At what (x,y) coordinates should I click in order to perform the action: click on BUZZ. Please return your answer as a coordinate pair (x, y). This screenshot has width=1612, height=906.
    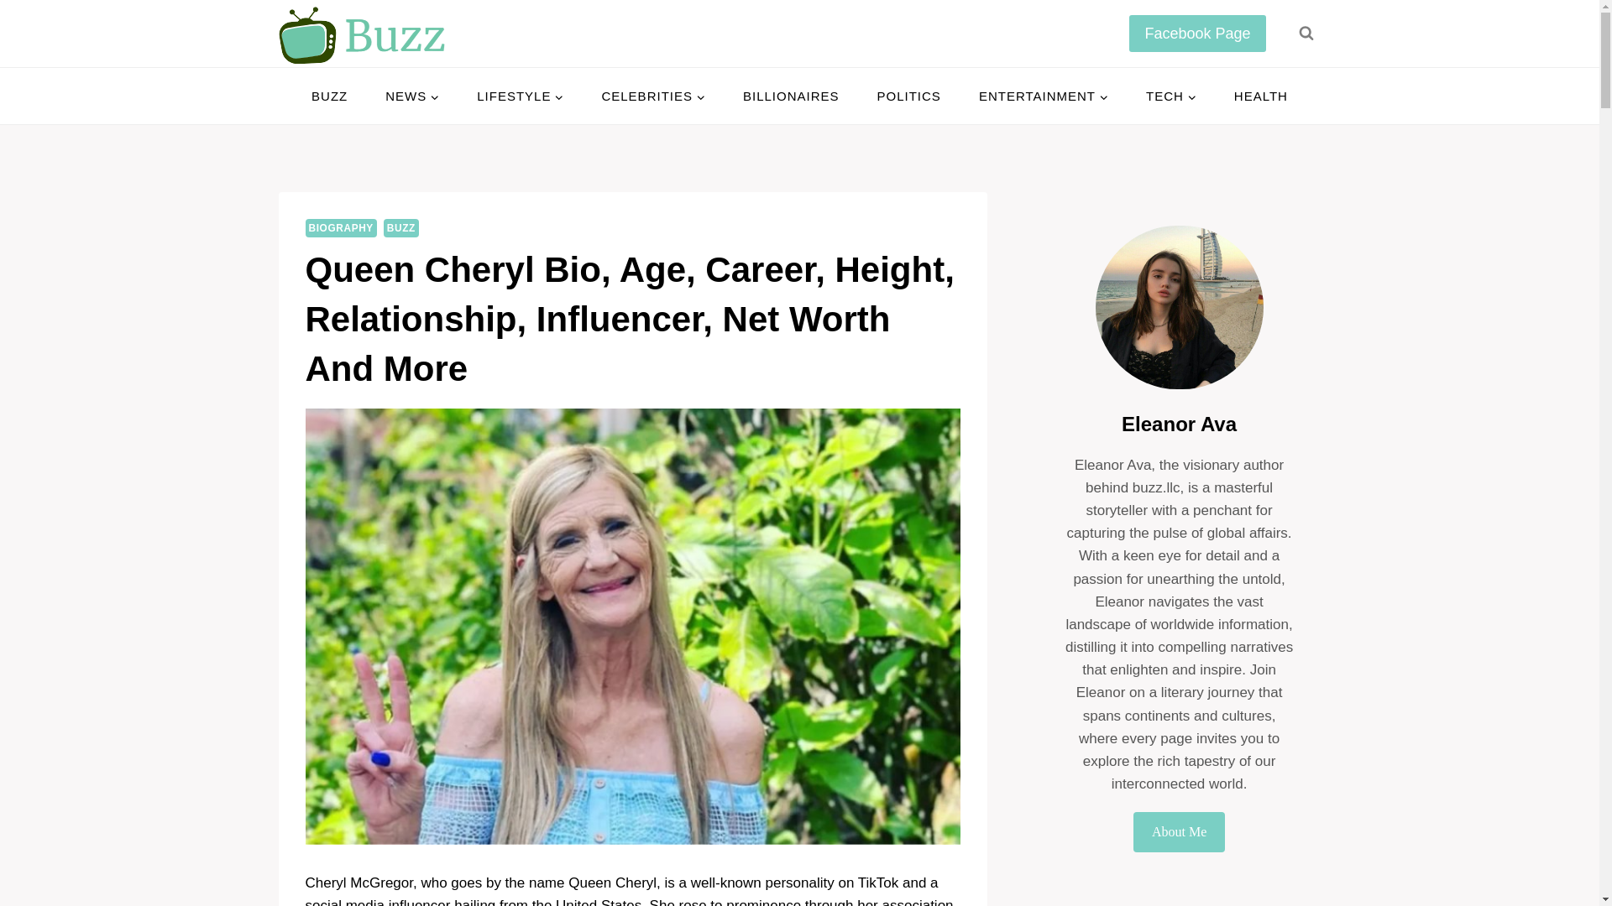
    Looking at the image, I should click on (401, 228).